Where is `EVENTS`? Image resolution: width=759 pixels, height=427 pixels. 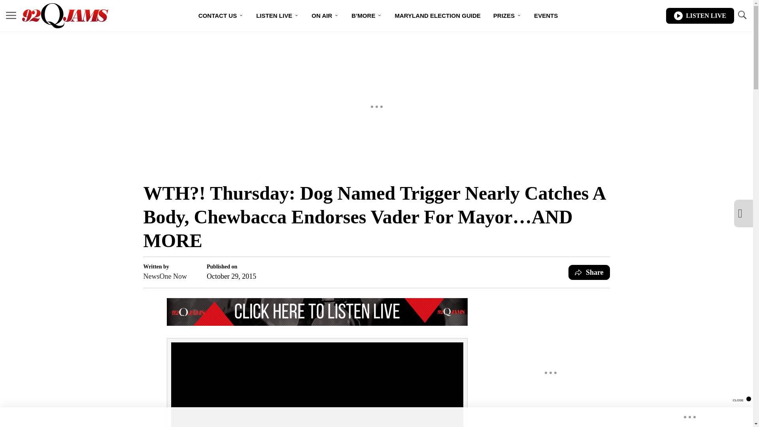 EVENTS is located at coordinates (546, 16).